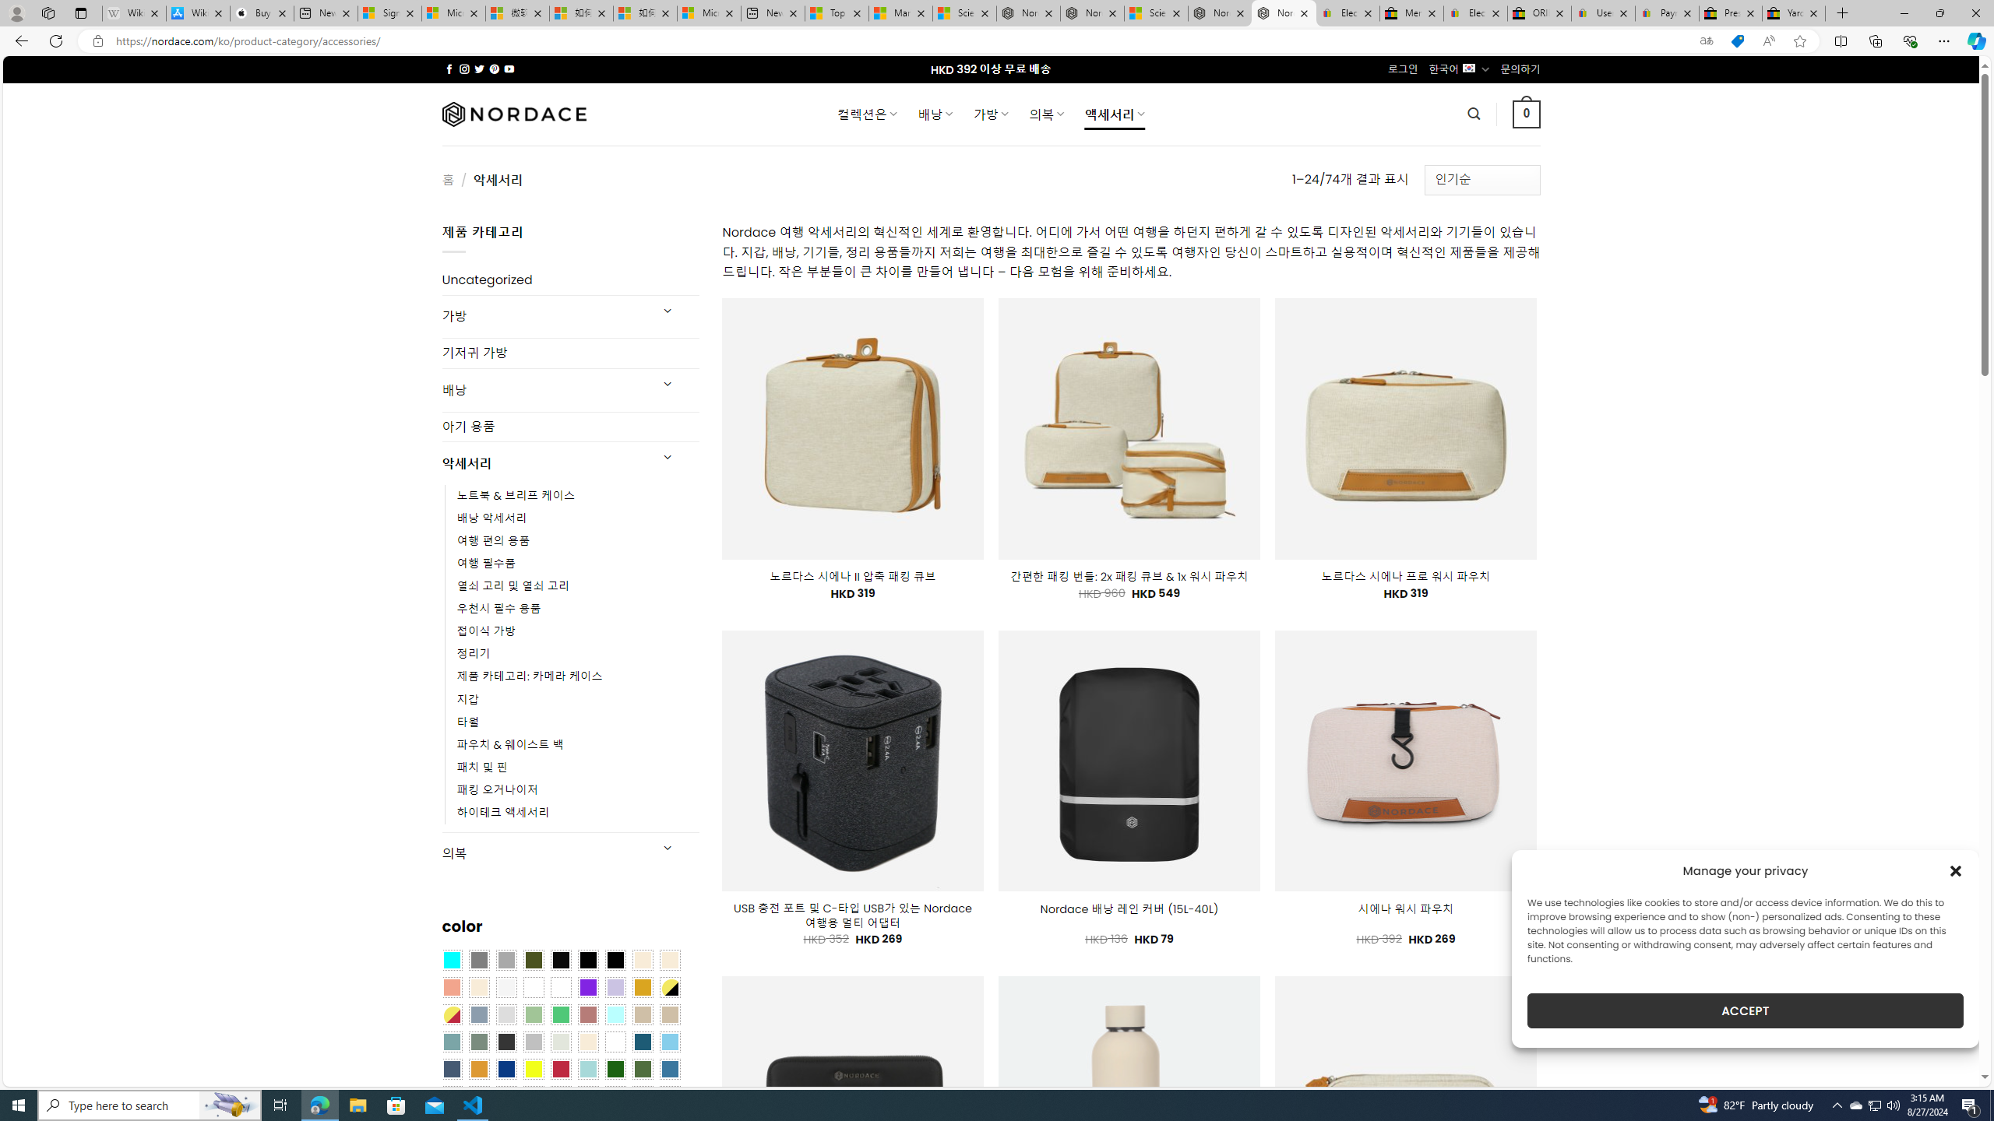 The width and height of the screenshot is (1994, 1121). Describe the element at coordinates (1527, 114) in the screenshot. I see ` 0 ` at that location.